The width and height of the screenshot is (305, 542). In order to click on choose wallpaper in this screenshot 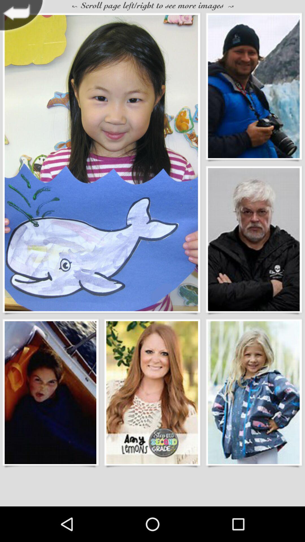, I will do `click(152, 392)`.